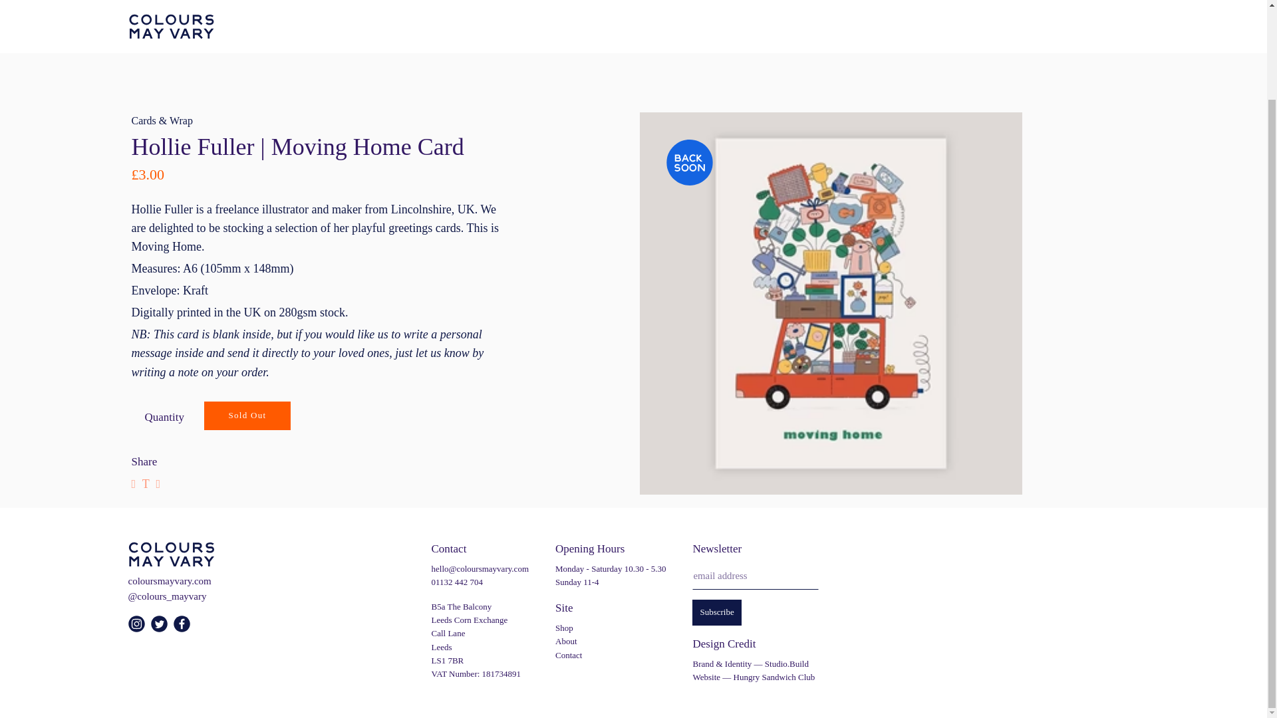 The height and width of the screenshot is (718, 1277). Describe the element at coordinates (748, 9) in the screenshot. I see `Studio Arhoj` at that location.